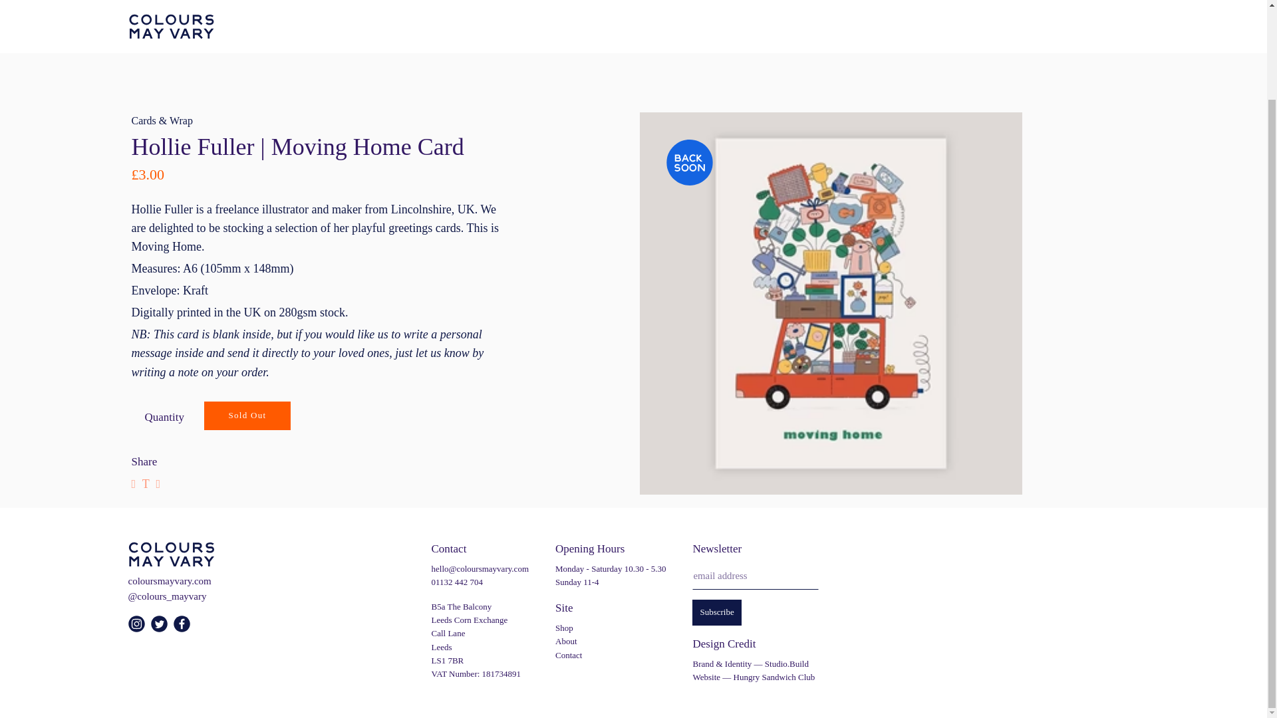 The height and width of the screenshot is (718, 1277). Describe the element at coordinates (748, 9) in the screenshot. I see `Studio Arhoj` at that location.